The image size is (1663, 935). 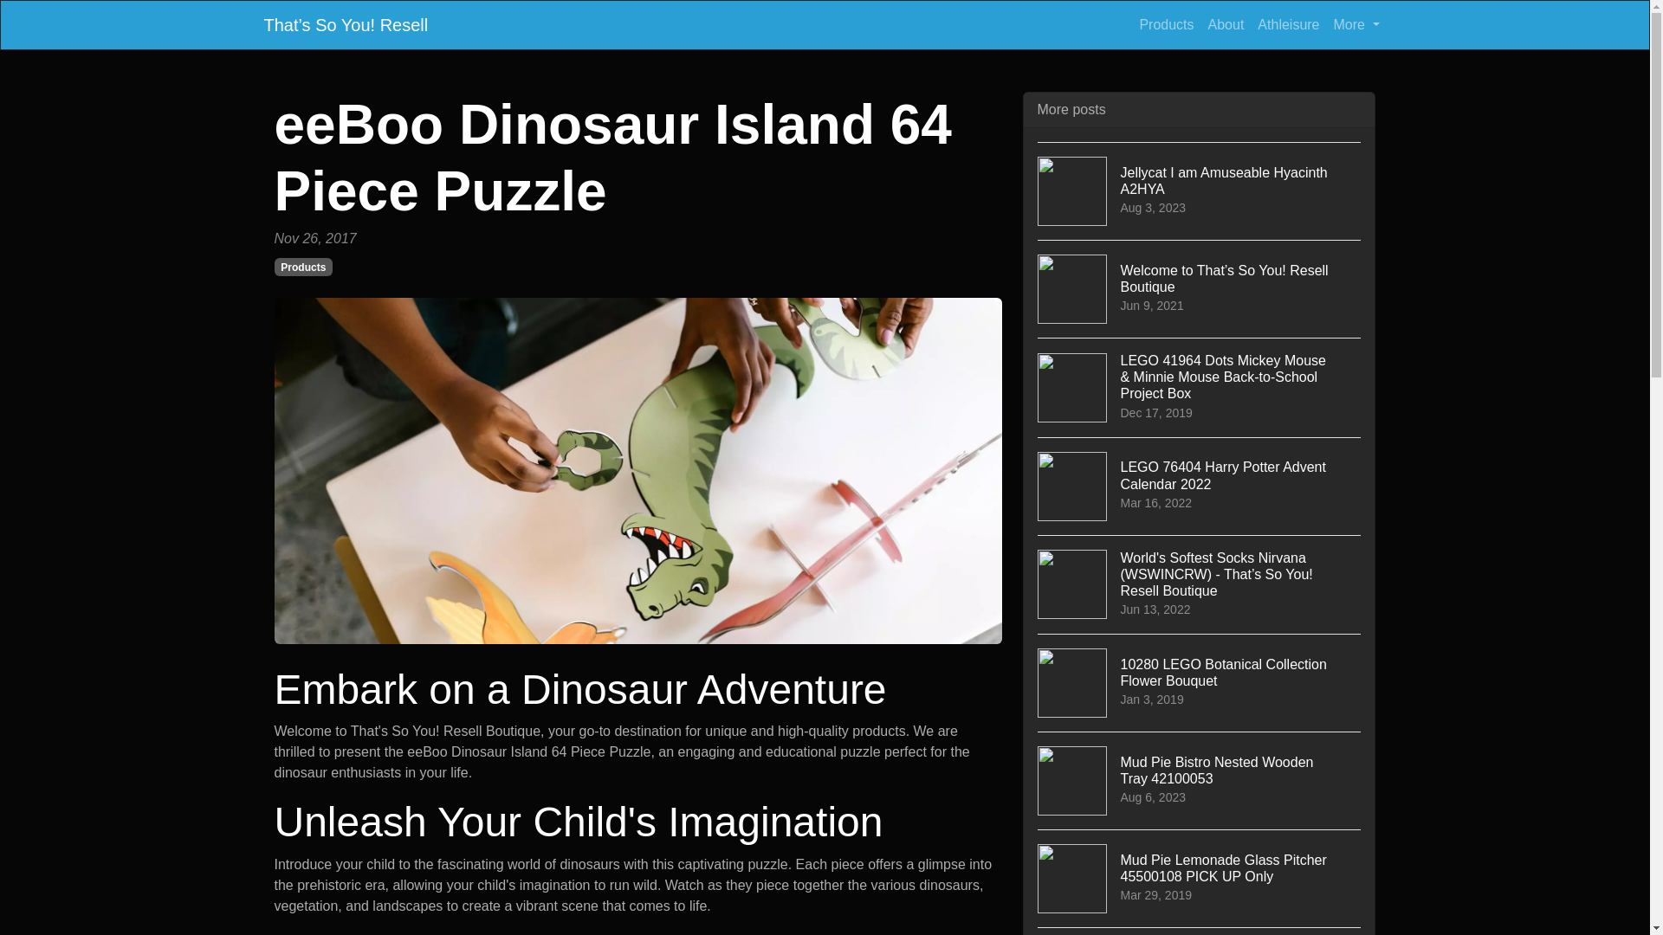 I want to click on Products, so click(x=303, y=267).